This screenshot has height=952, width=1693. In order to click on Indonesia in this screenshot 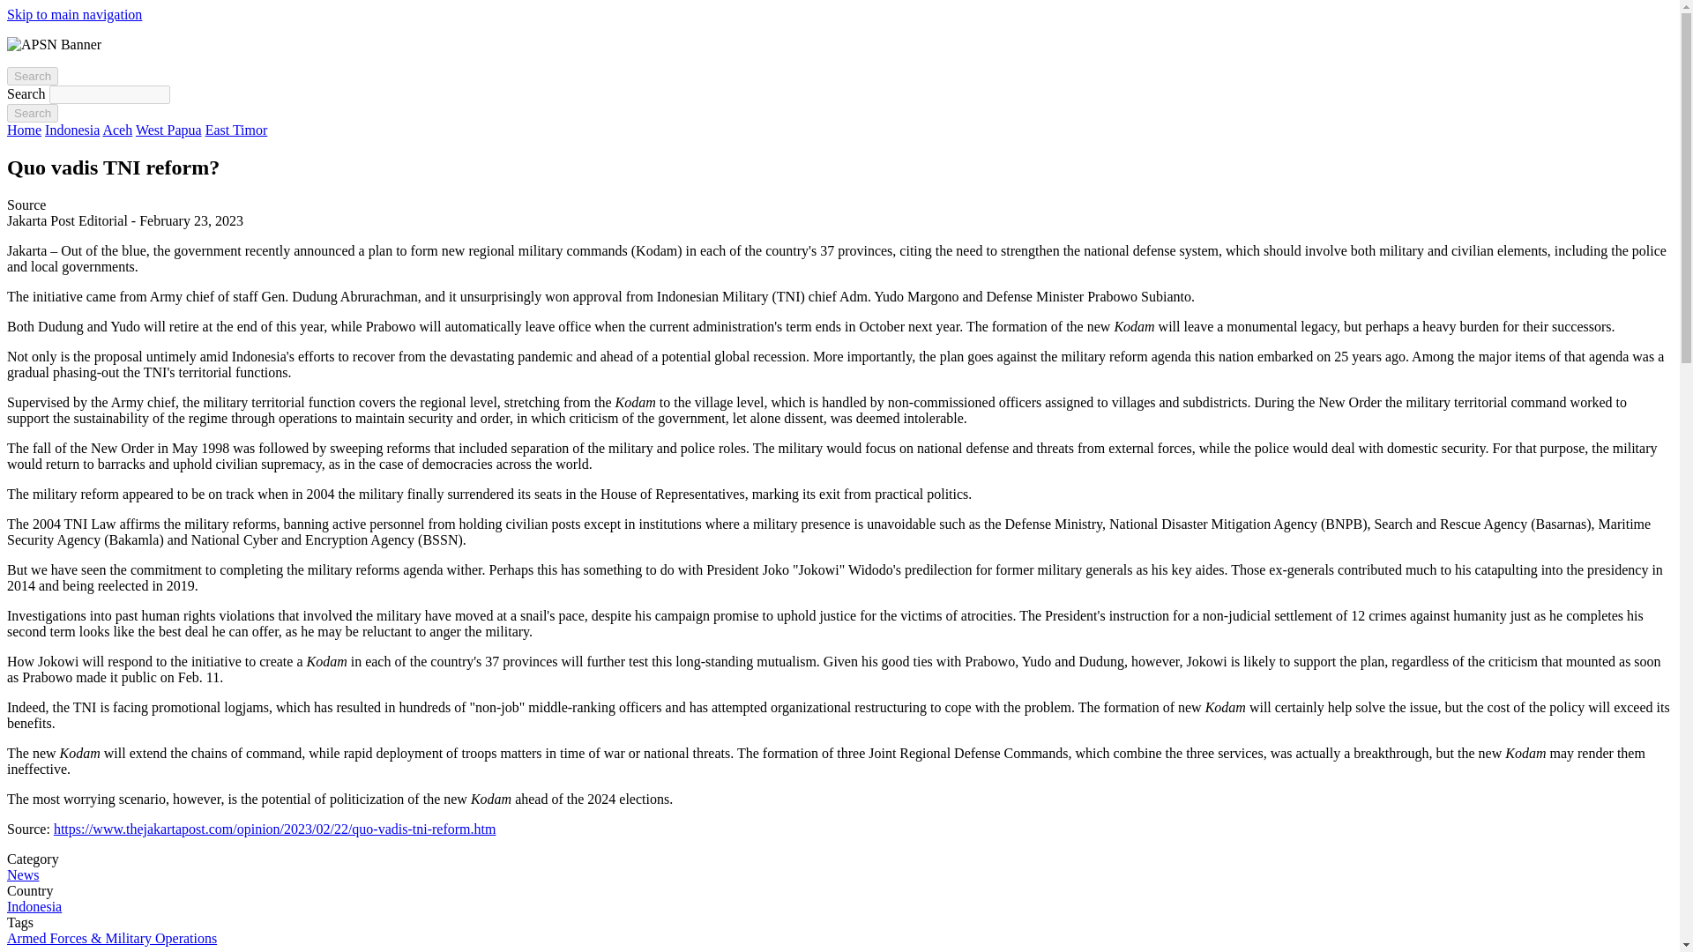, I will do `click(34, 906)`.